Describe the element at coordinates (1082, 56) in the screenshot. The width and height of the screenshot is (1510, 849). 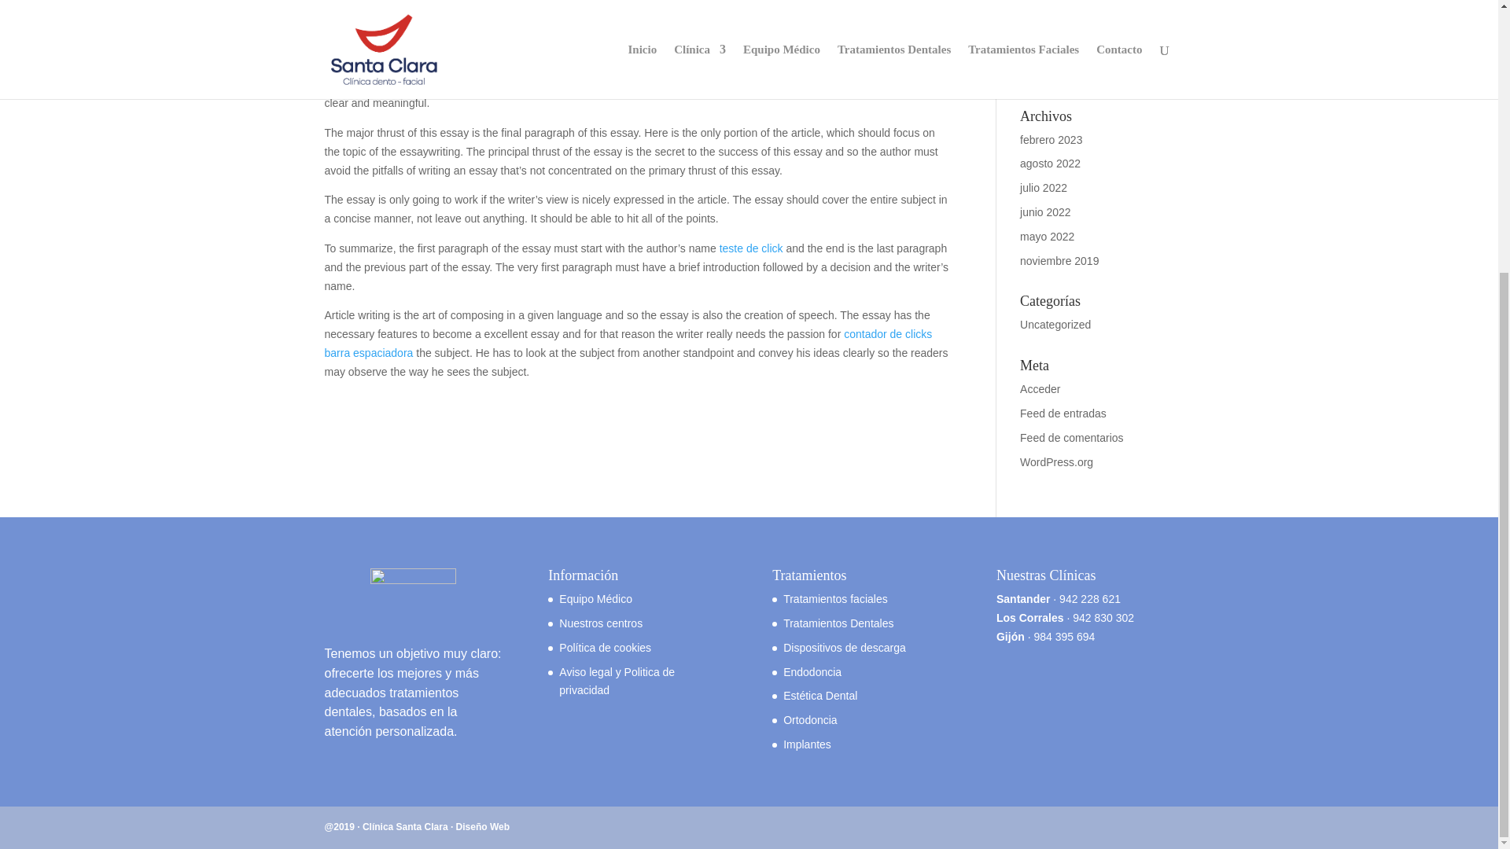
I see `A WordPress Commenter` at that location.